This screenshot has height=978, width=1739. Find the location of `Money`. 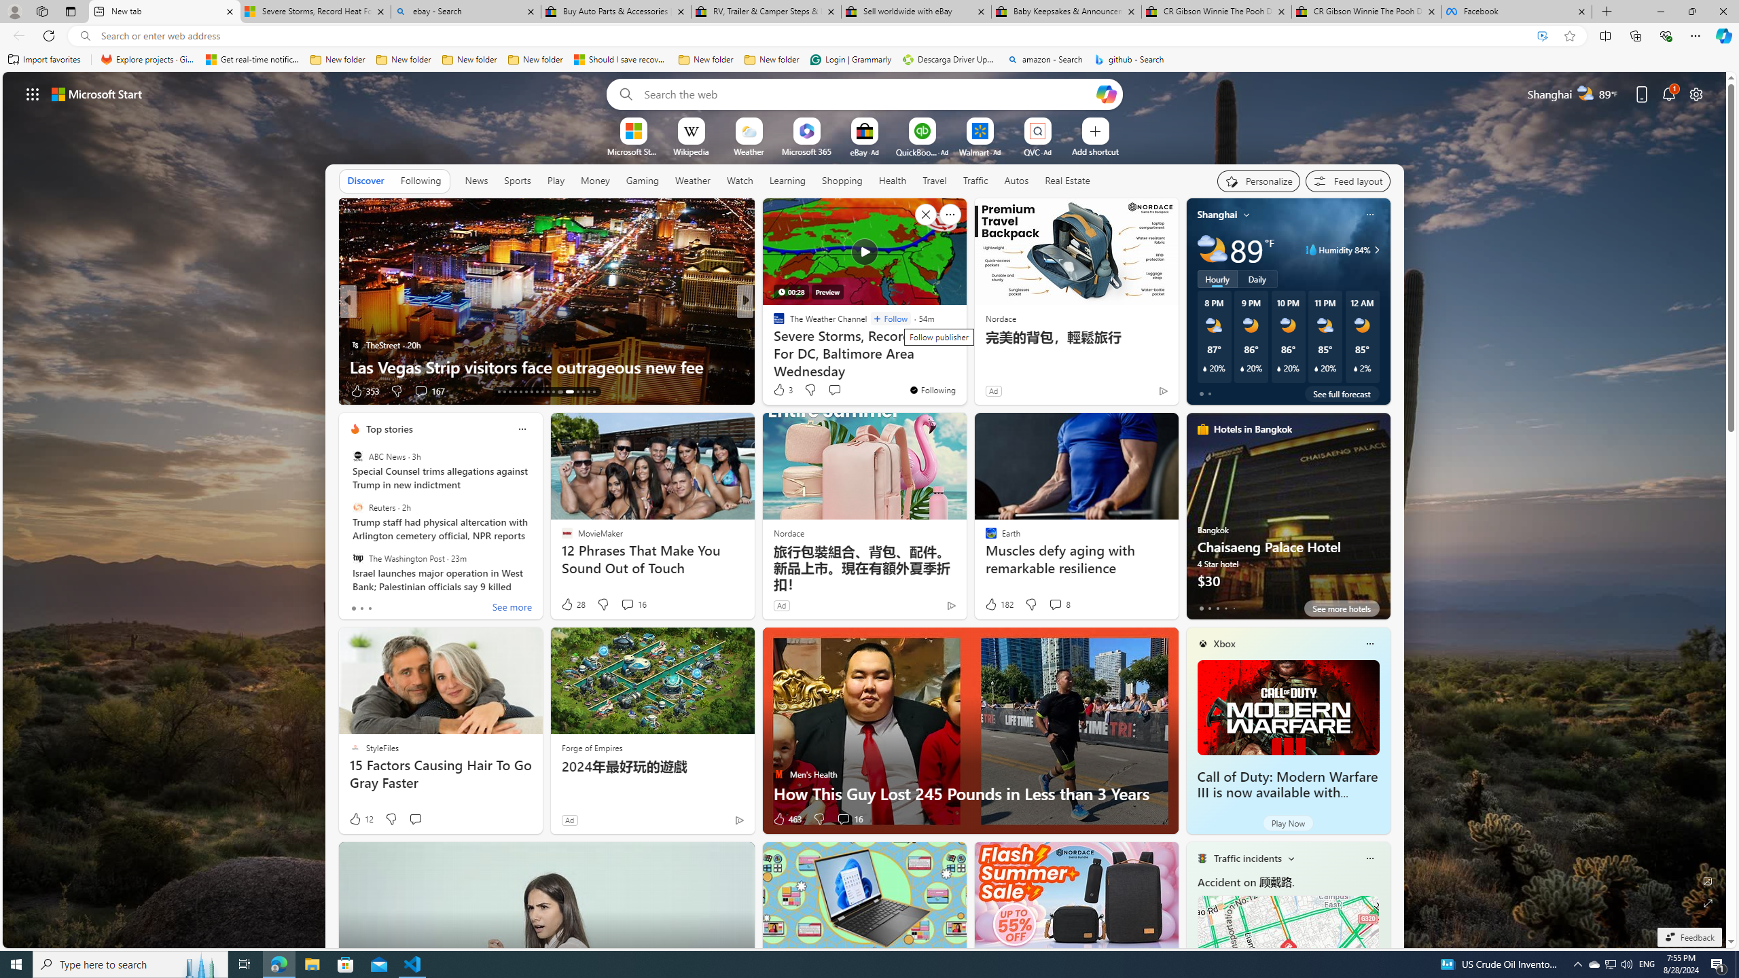

Money is located at coordinates (594, 181).